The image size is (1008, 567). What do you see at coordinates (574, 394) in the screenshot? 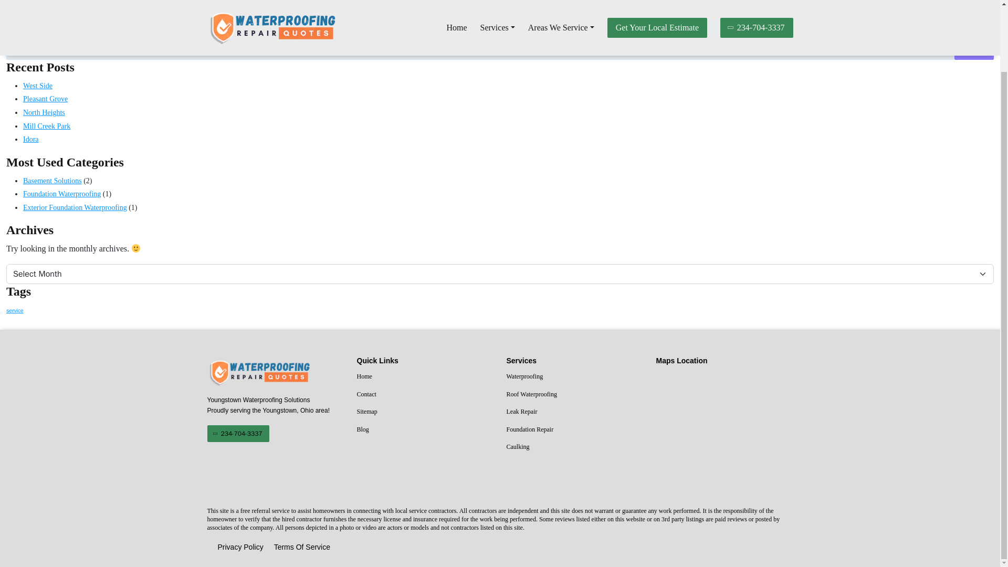
I see `Roof Waterproofing` at bounding box center [574, 394].